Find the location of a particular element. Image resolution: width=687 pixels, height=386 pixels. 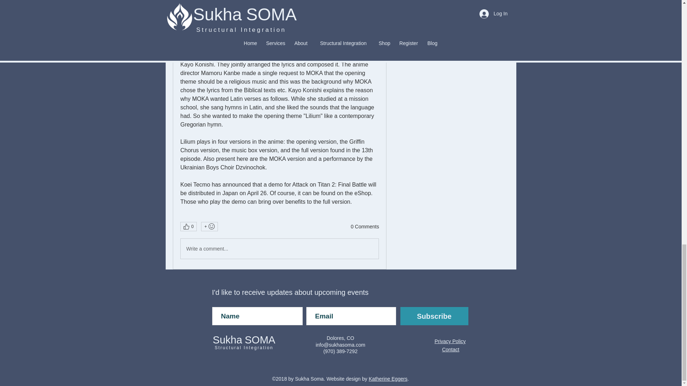

Contact is located at coordinates (450, 350).